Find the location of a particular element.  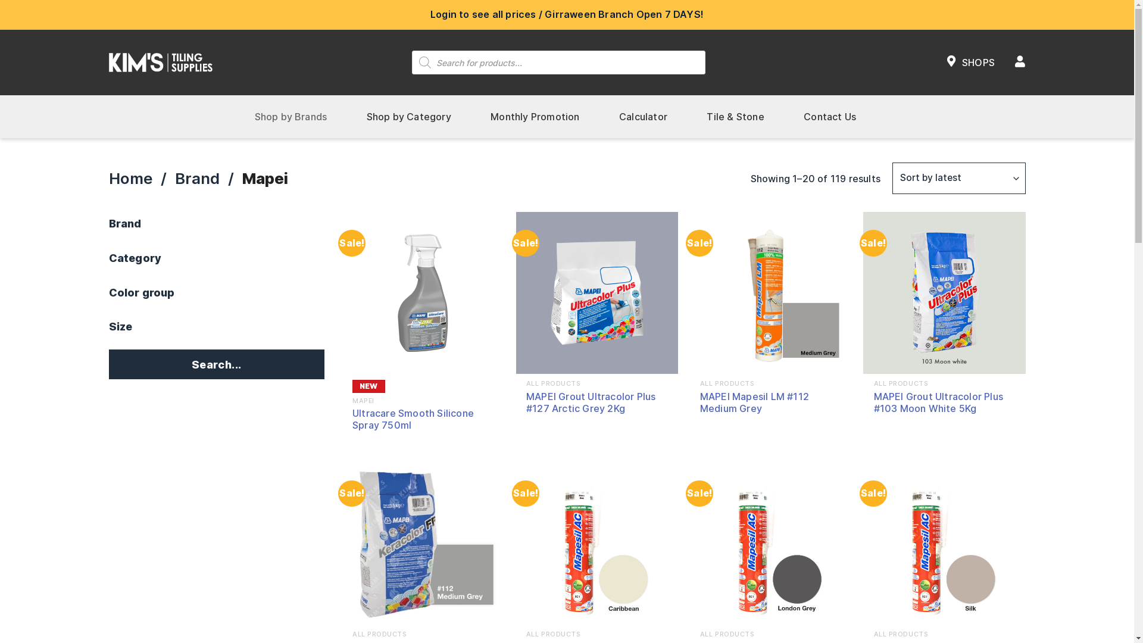

Size is located at coordinates (217, 332).